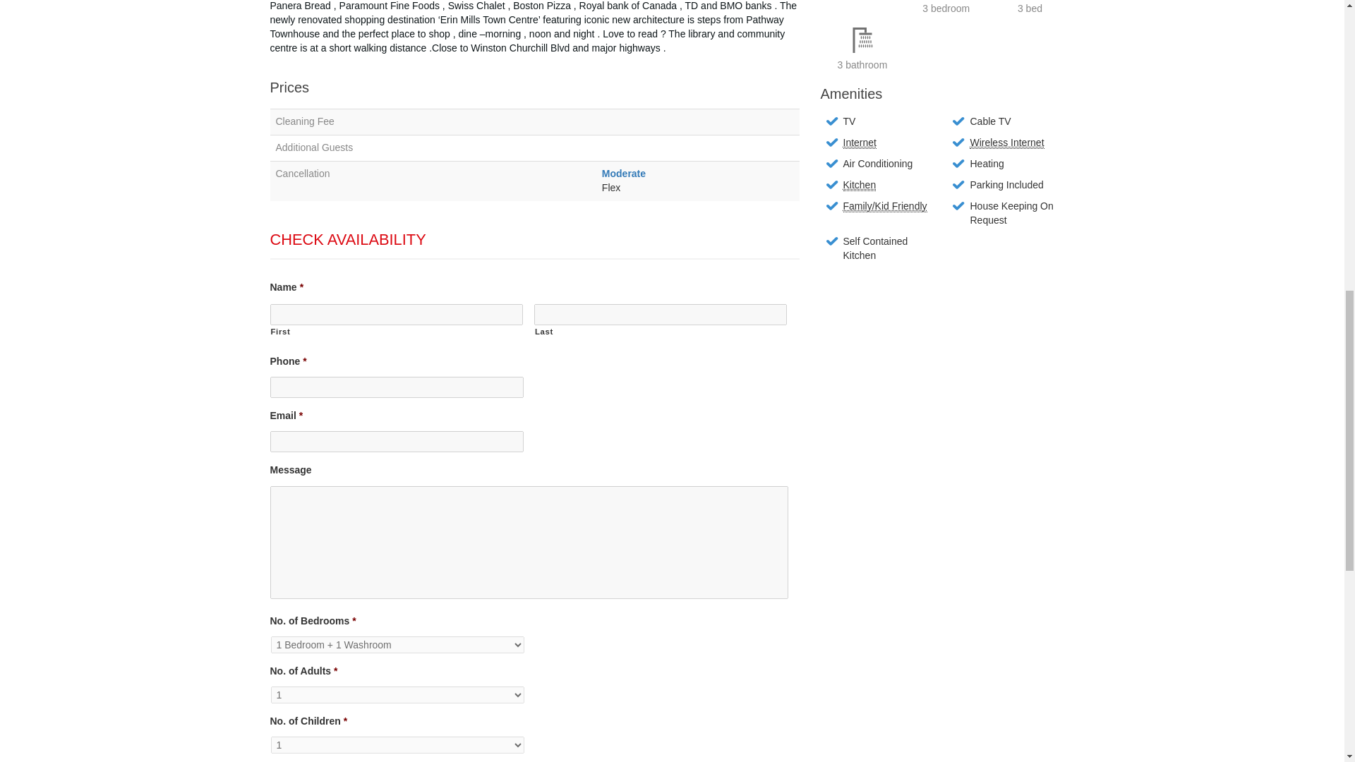 The height and width of the screenshot is (762, 1355). Describe the element at coordinates (859, 185) in the screenshot. I see `Kitchen is available for guests` at that location.